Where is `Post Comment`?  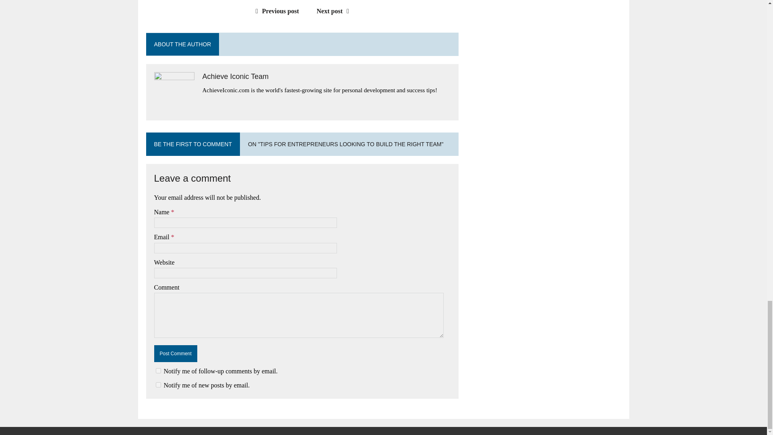
Post Comment is located at coordinates (176, 354).